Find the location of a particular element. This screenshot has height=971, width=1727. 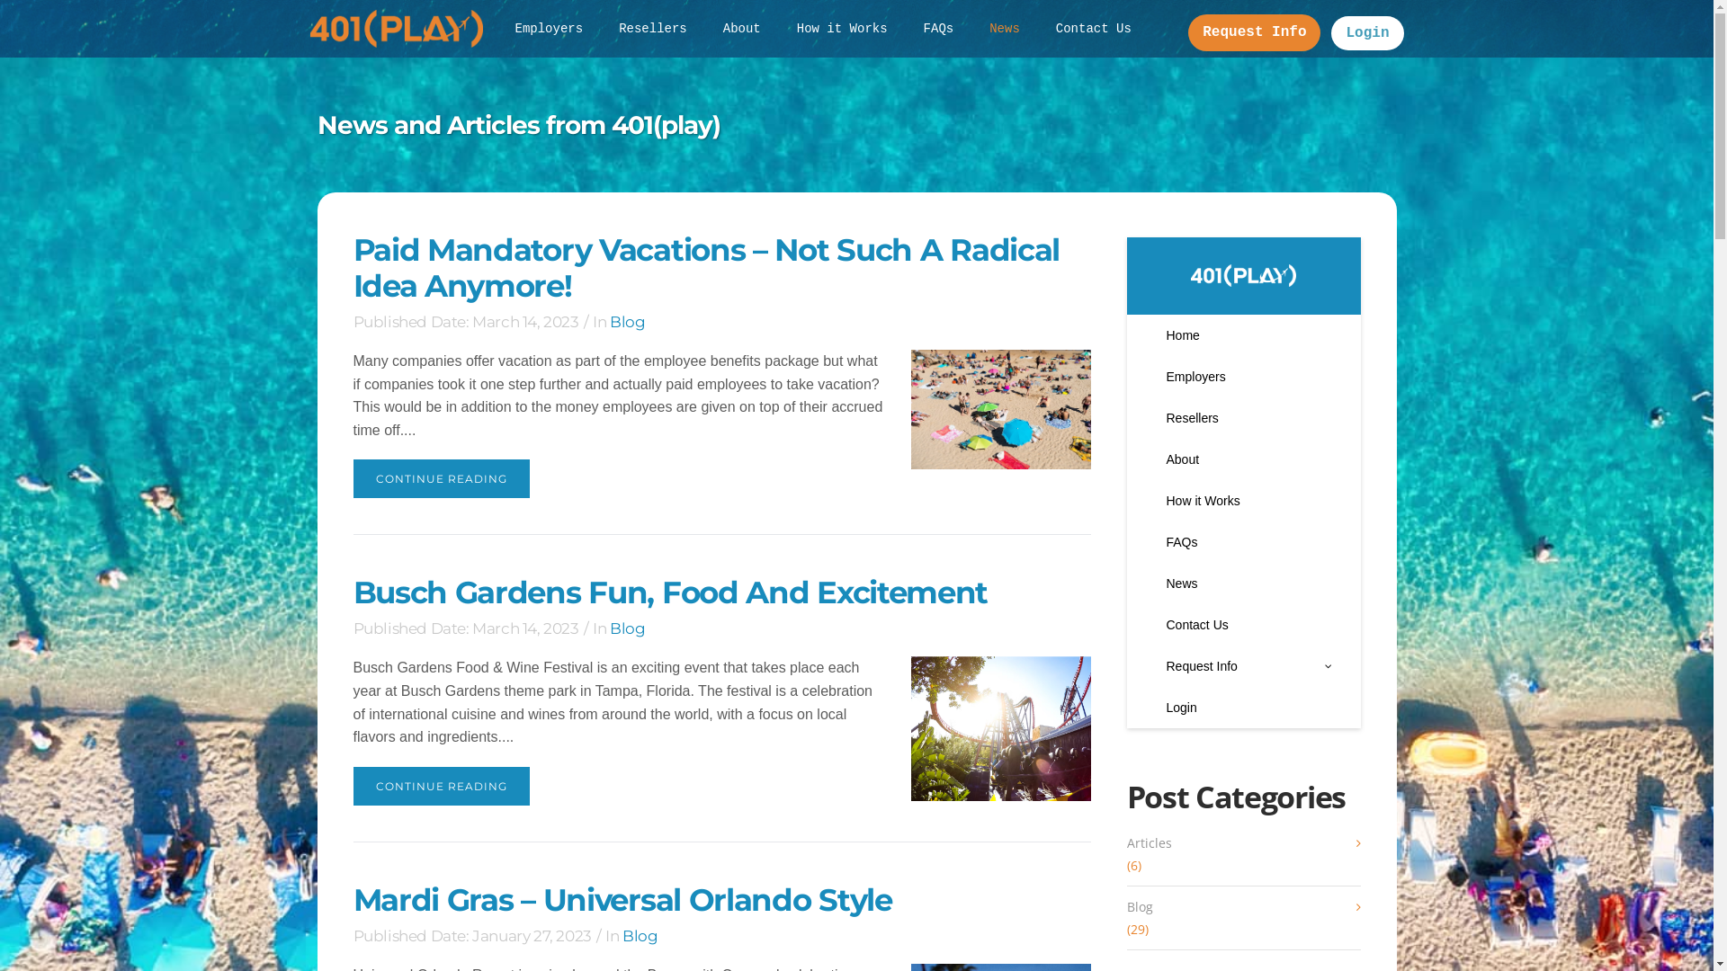

Resellers is located at coordinates (653, 29).